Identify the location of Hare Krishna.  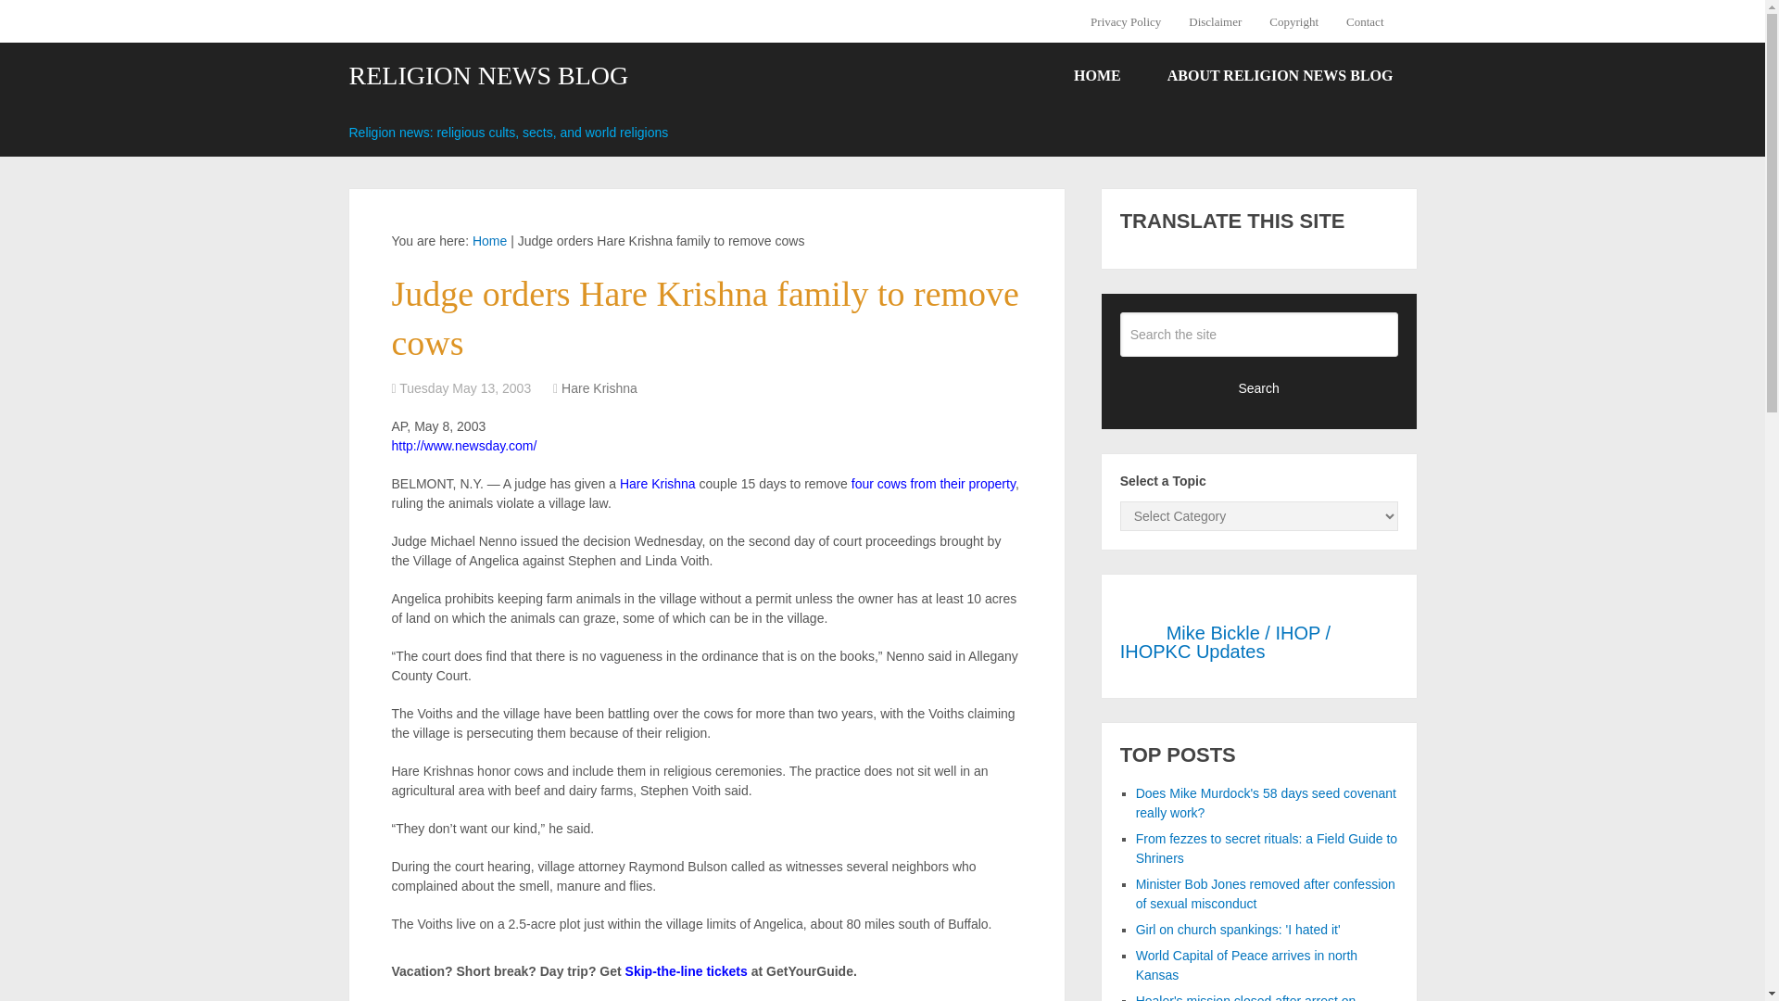
(599, 387).